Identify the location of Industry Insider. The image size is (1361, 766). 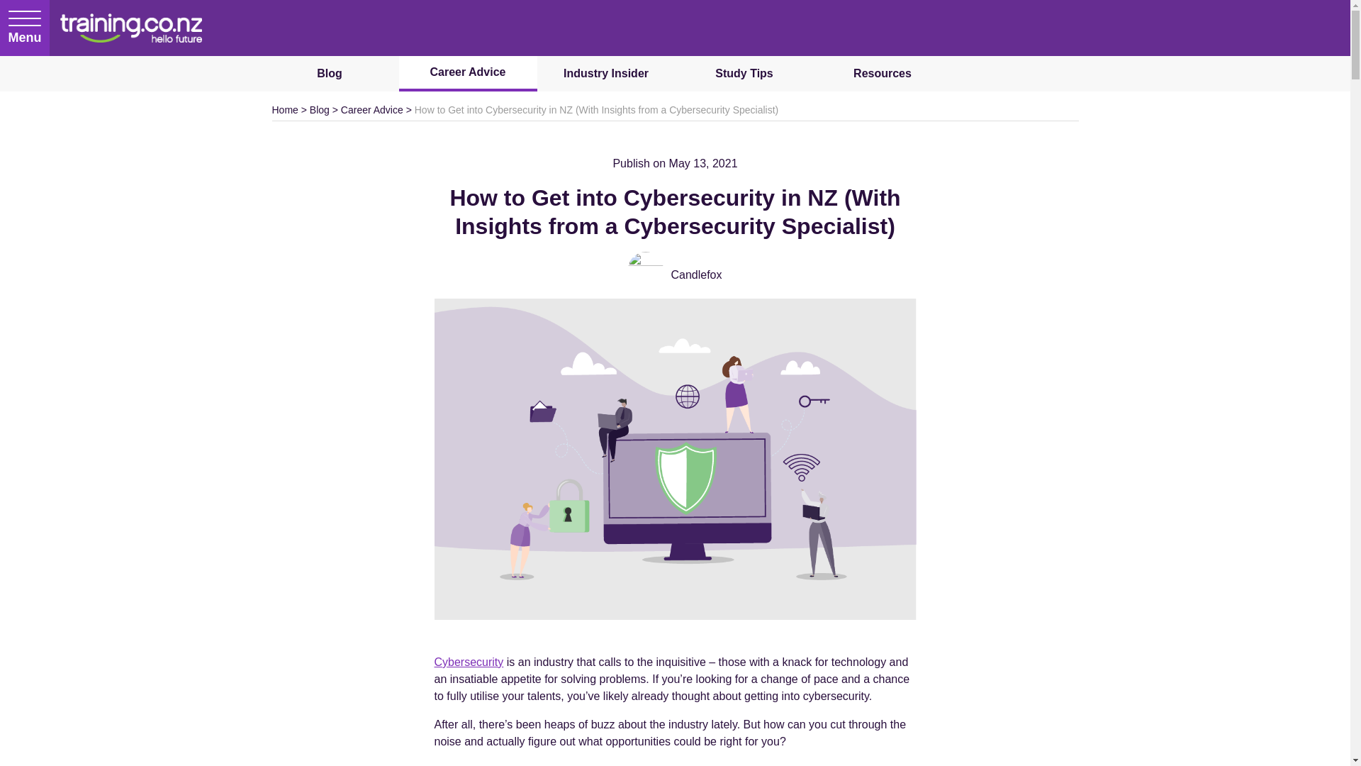
(606, 73).